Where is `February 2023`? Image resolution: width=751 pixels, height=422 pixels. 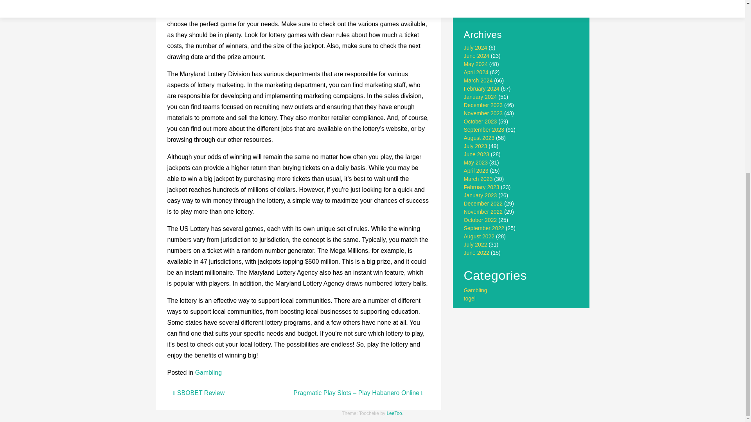 February 2023 is located at coordinates (482, 187).